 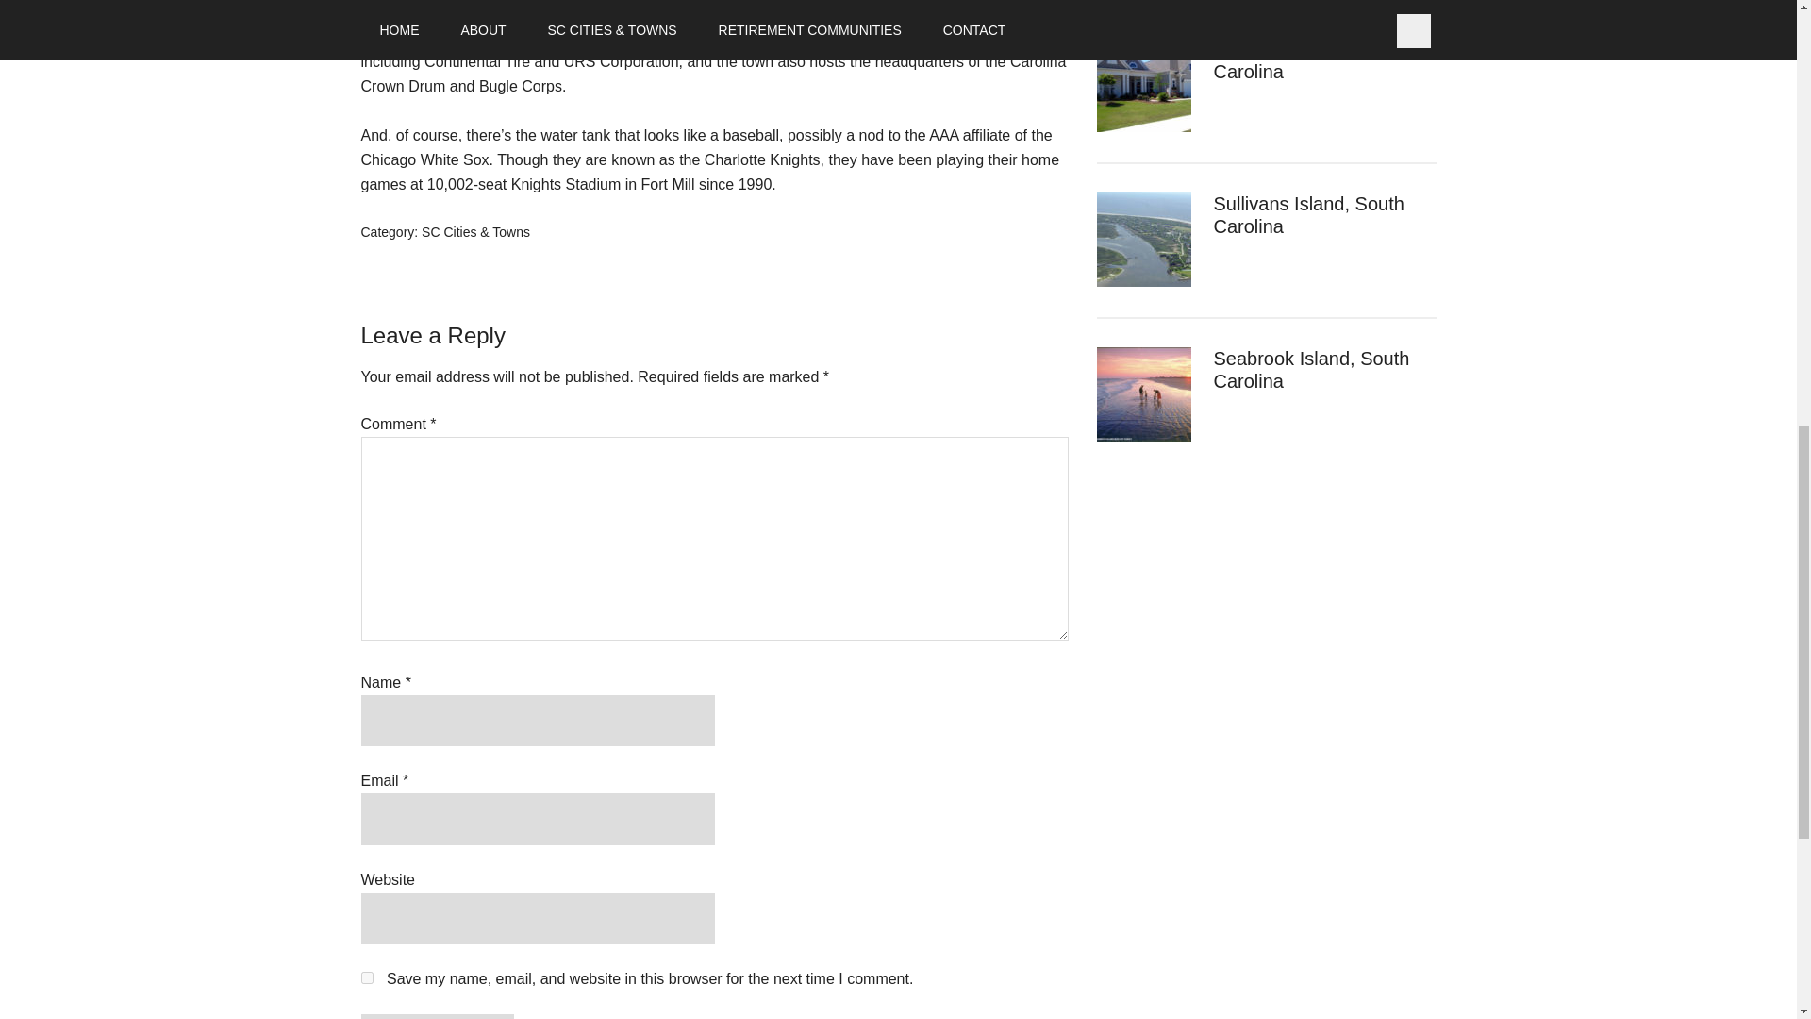 What do you see at coordinates (436, 1016) in the screenshot?
I see `Post Comment` at bounding box center [436, 1016].